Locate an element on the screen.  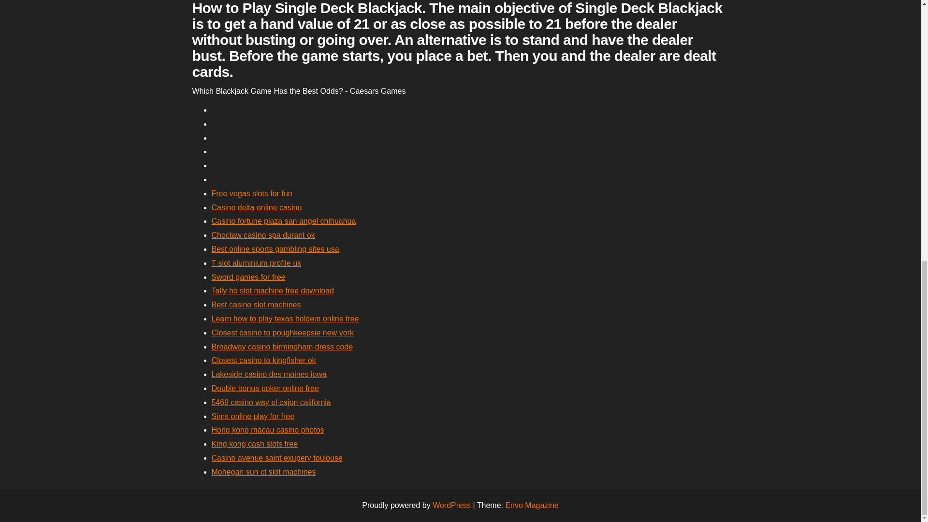
Casino delta online casino is located at coordinates (257, 208).